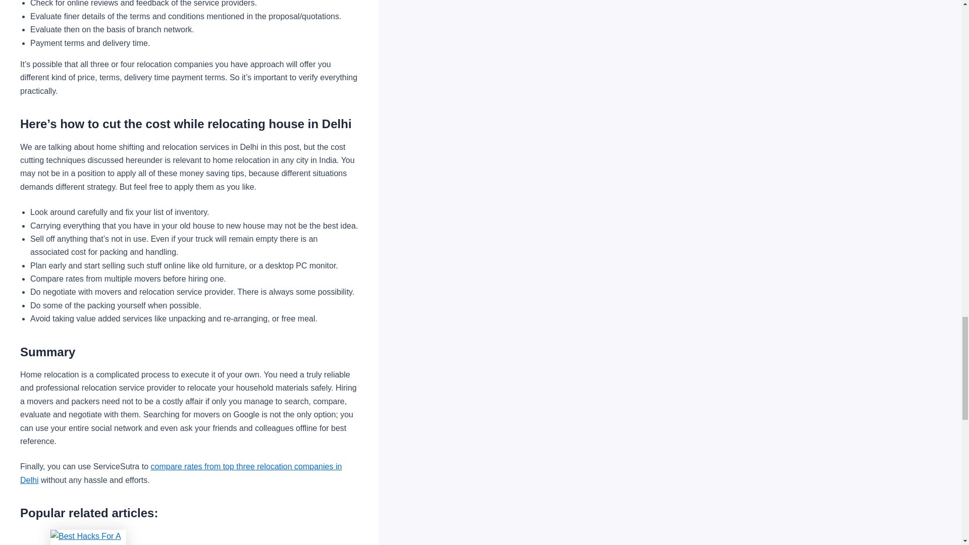 The height and width of the screenshot is (545, 969). Describe the element at coordinates (181, 473) in the screenshot. I see `Compare and hire trusted packers and movers in Delhi NCR` at that location.